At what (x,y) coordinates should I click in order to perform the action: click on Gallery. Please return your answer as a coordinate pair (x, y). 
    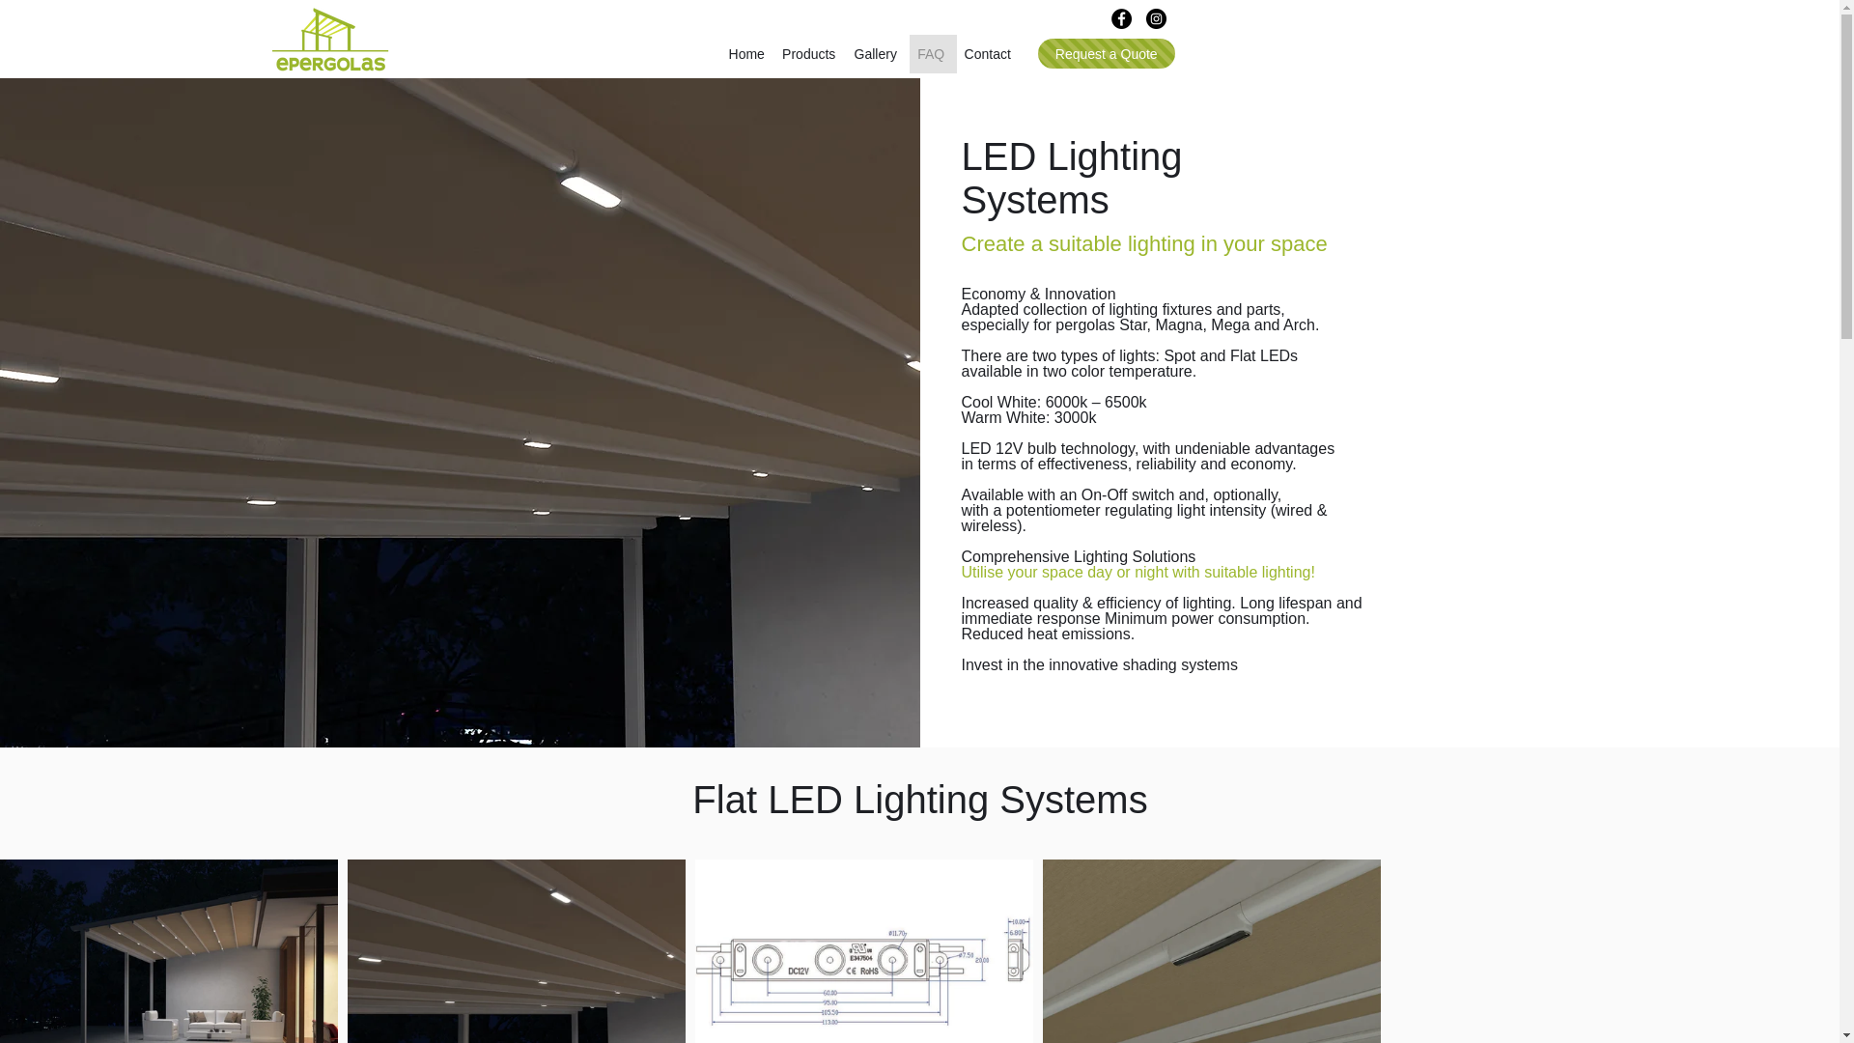
    Looking at the image, I should click on (877, 53).